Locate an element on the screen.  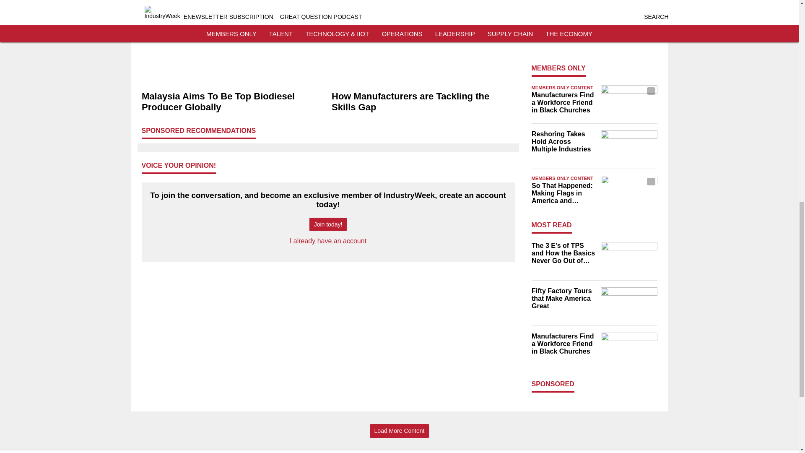
How Manufacturers are Tackling the Skills Gap is located at coordinates (423, 102).